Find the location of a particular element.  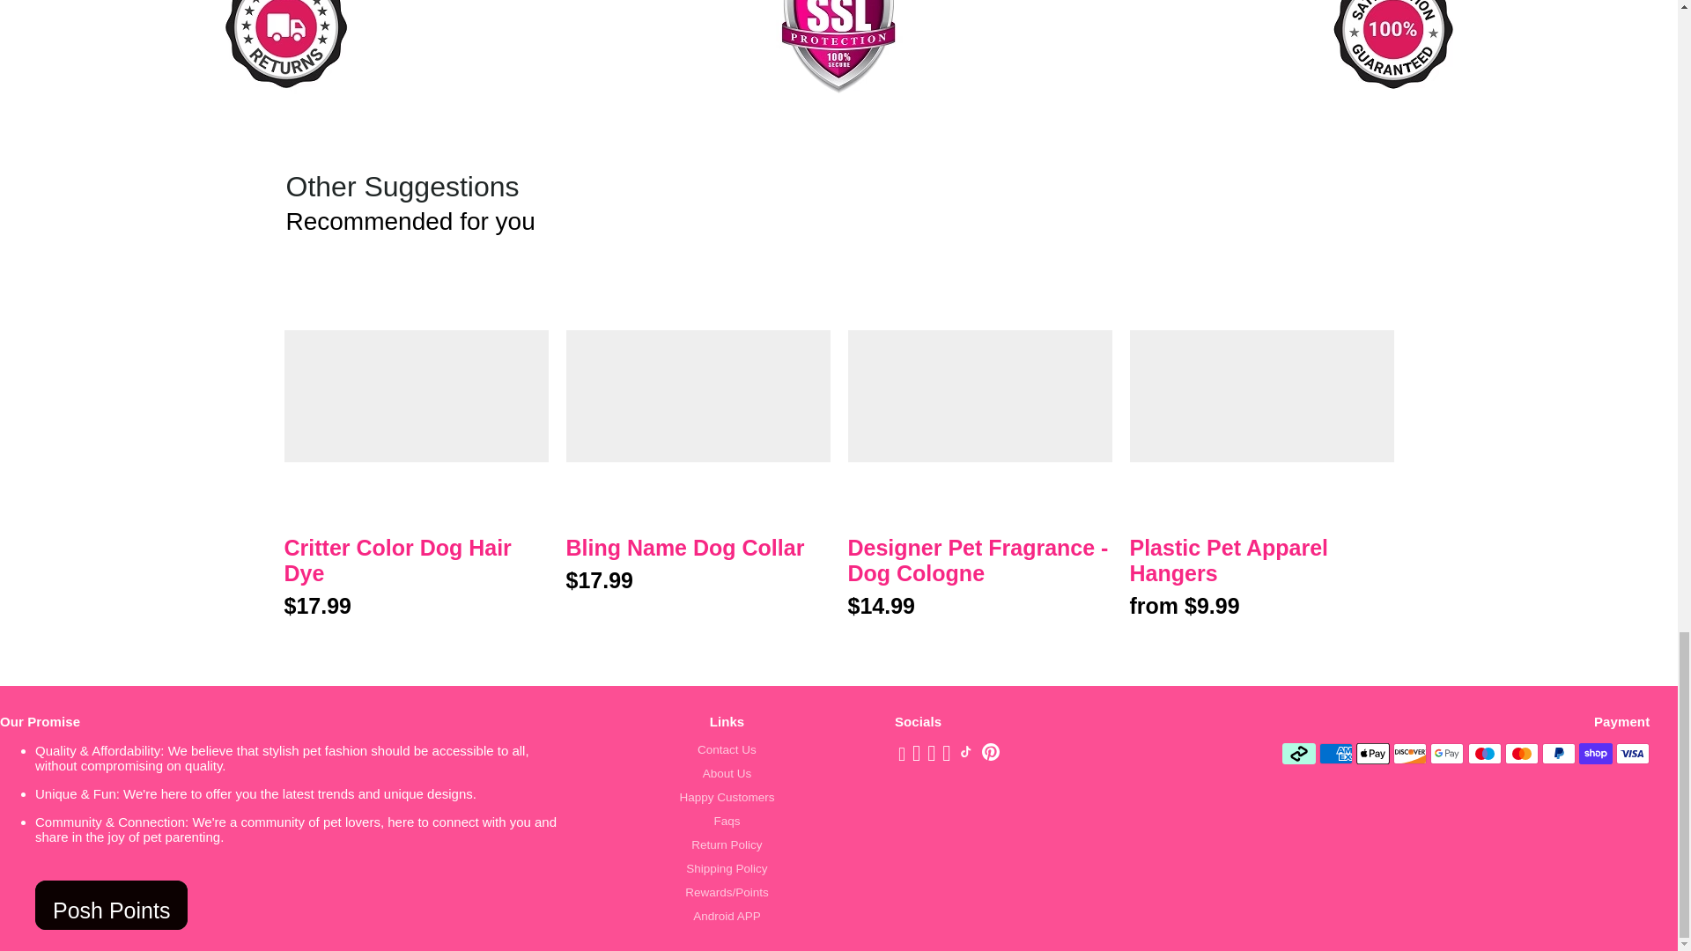

American Express is located at coordinates (1335, 754).